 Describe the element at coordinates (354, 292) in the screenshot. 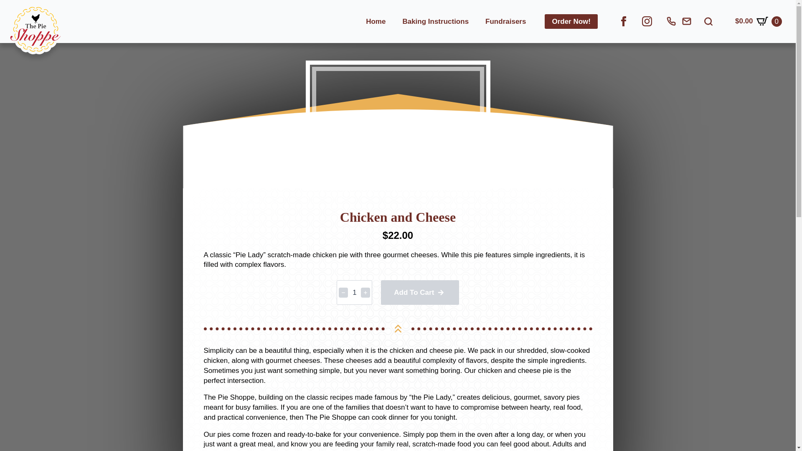

I see `1` at that location.